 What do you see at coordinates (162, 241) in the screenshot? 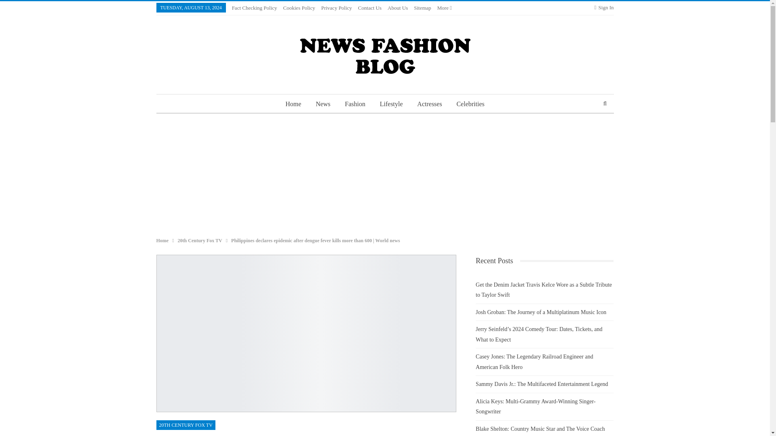
I see `Home` at bounding box center [162, 241].